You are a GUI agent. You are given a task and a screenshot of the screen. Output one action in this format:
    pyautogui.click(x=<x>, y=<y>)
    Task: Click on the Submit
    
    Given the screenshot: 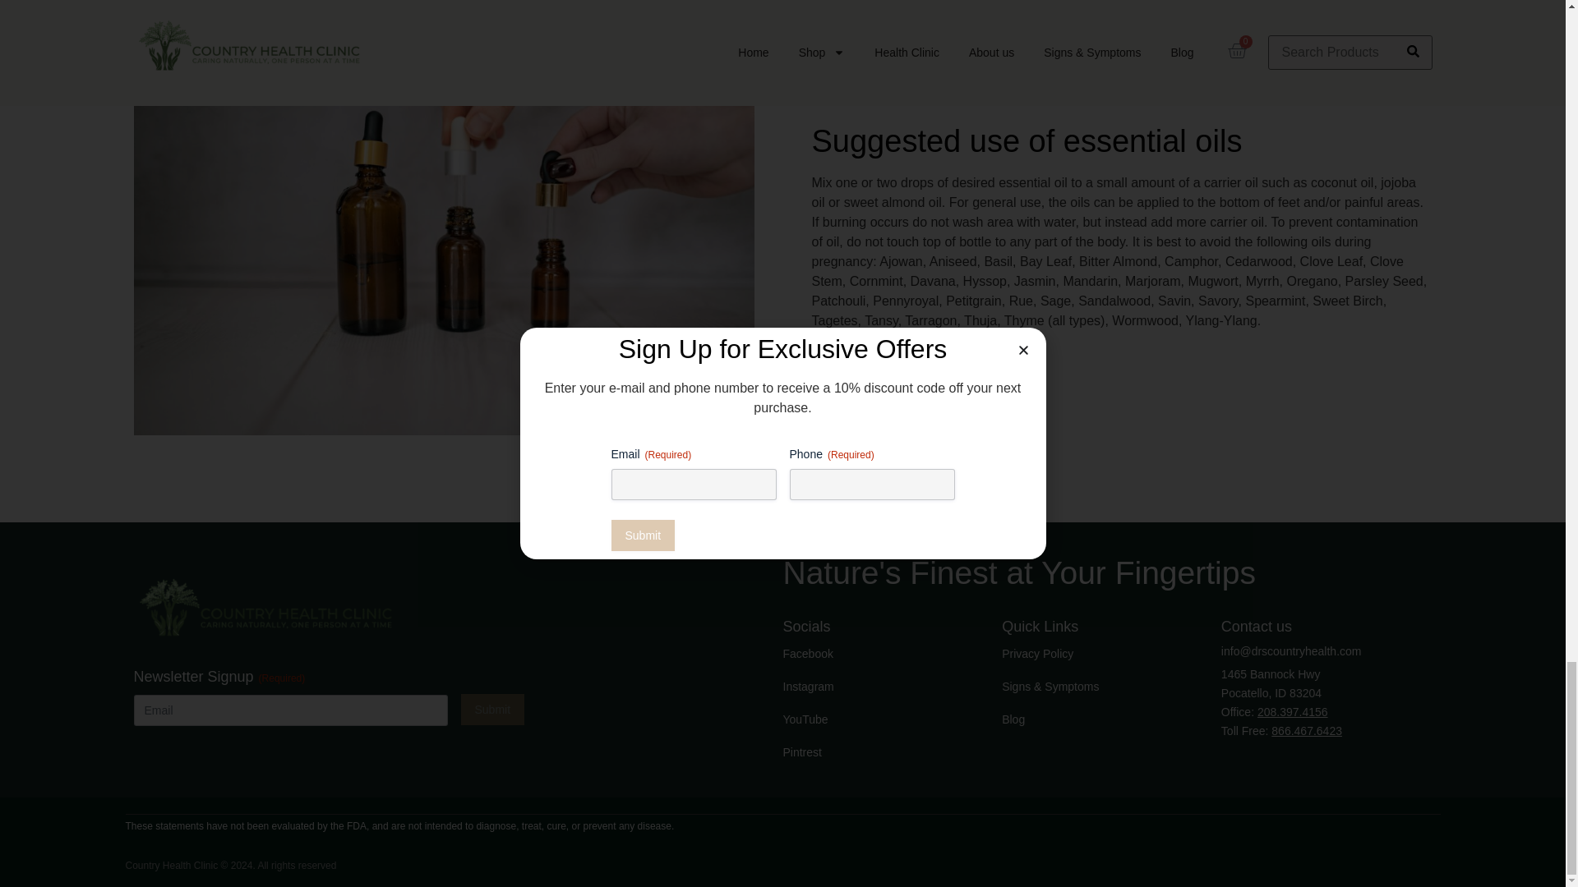 What is the action you would take?
    pyautogui.click(x=491, y=710)
    